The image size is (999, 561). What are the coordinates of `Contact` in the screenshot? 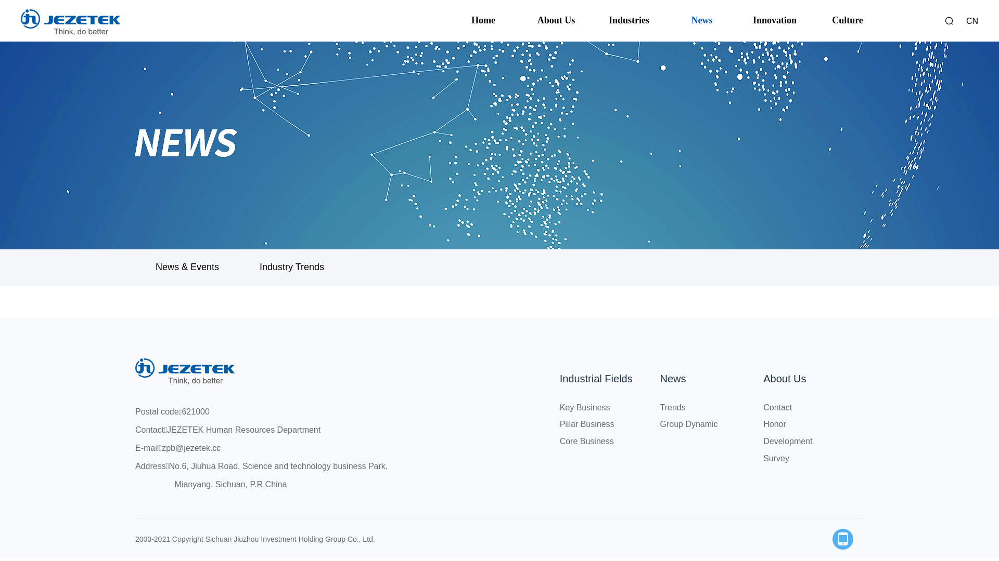 It's located at (777, 407).